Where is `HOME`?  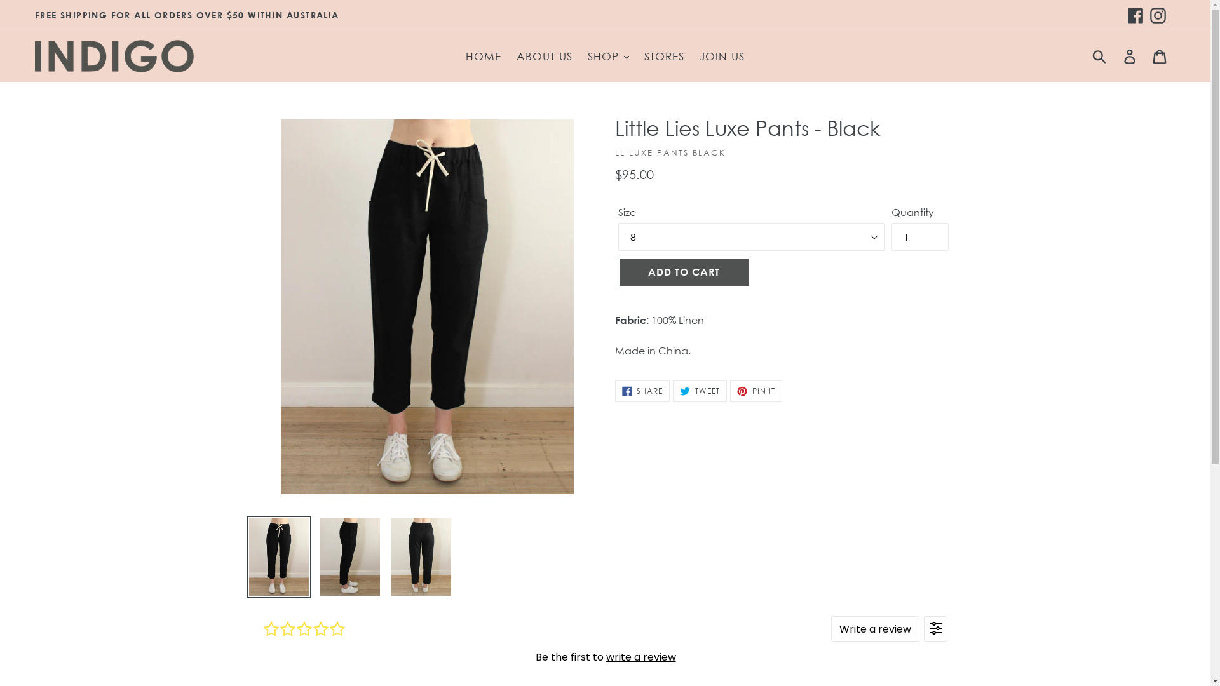 HOME is located at coordinates (484, 57).